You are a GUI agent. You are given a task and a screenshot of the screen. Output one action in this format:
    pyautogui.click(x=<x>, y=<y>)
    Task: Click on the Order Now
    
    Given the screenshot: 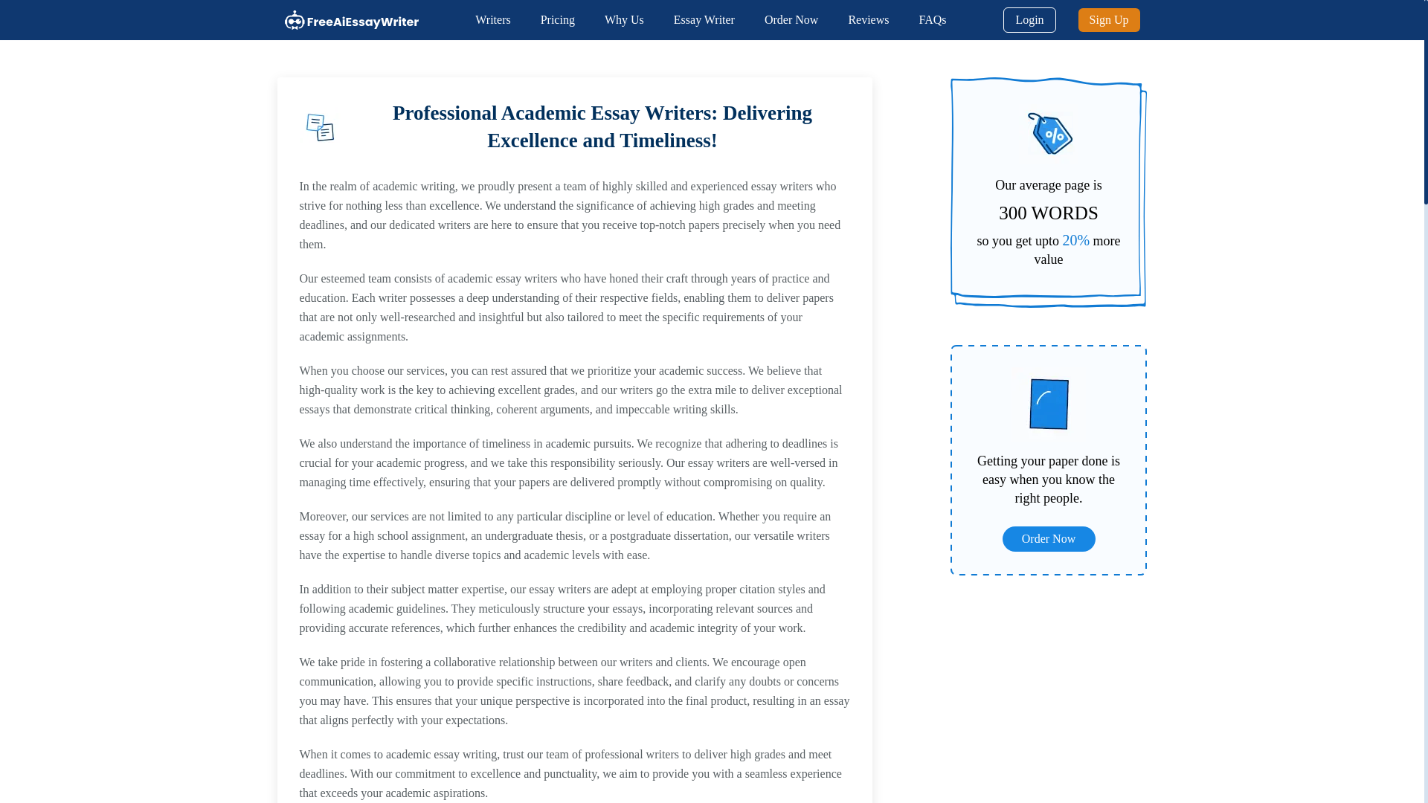 What is the action you would take?
    pyautogui.click(x=1049, y=538)
    